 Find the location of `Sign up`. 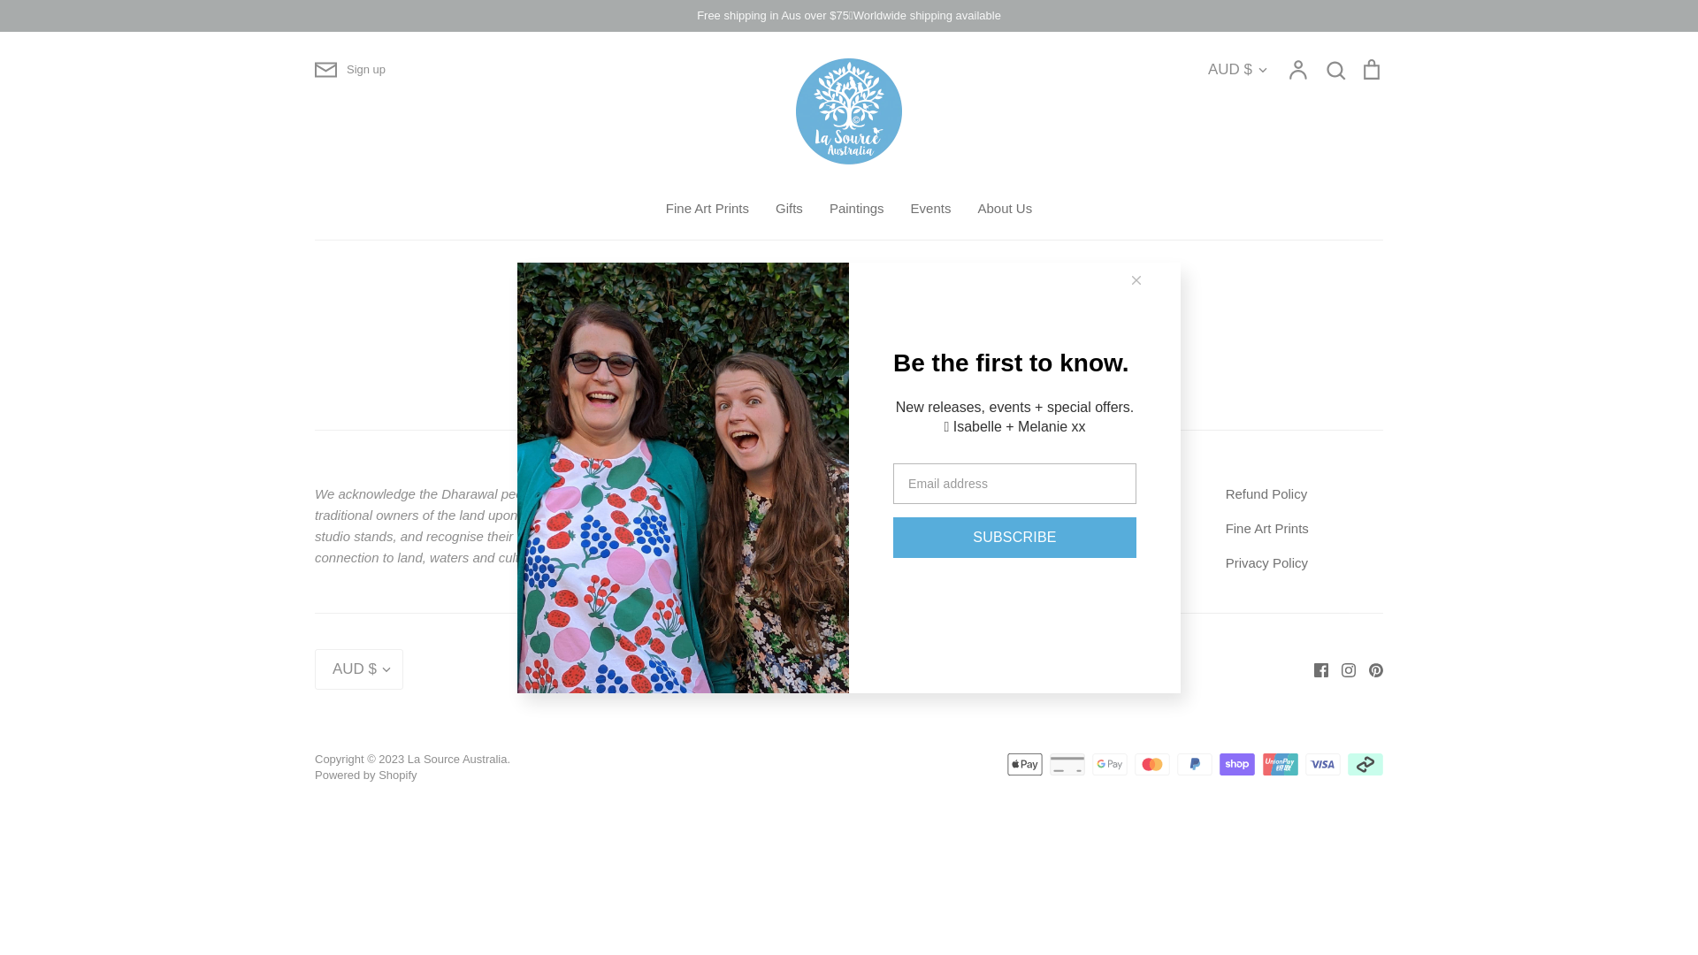

Sign up is located at coordinates (350, 70).